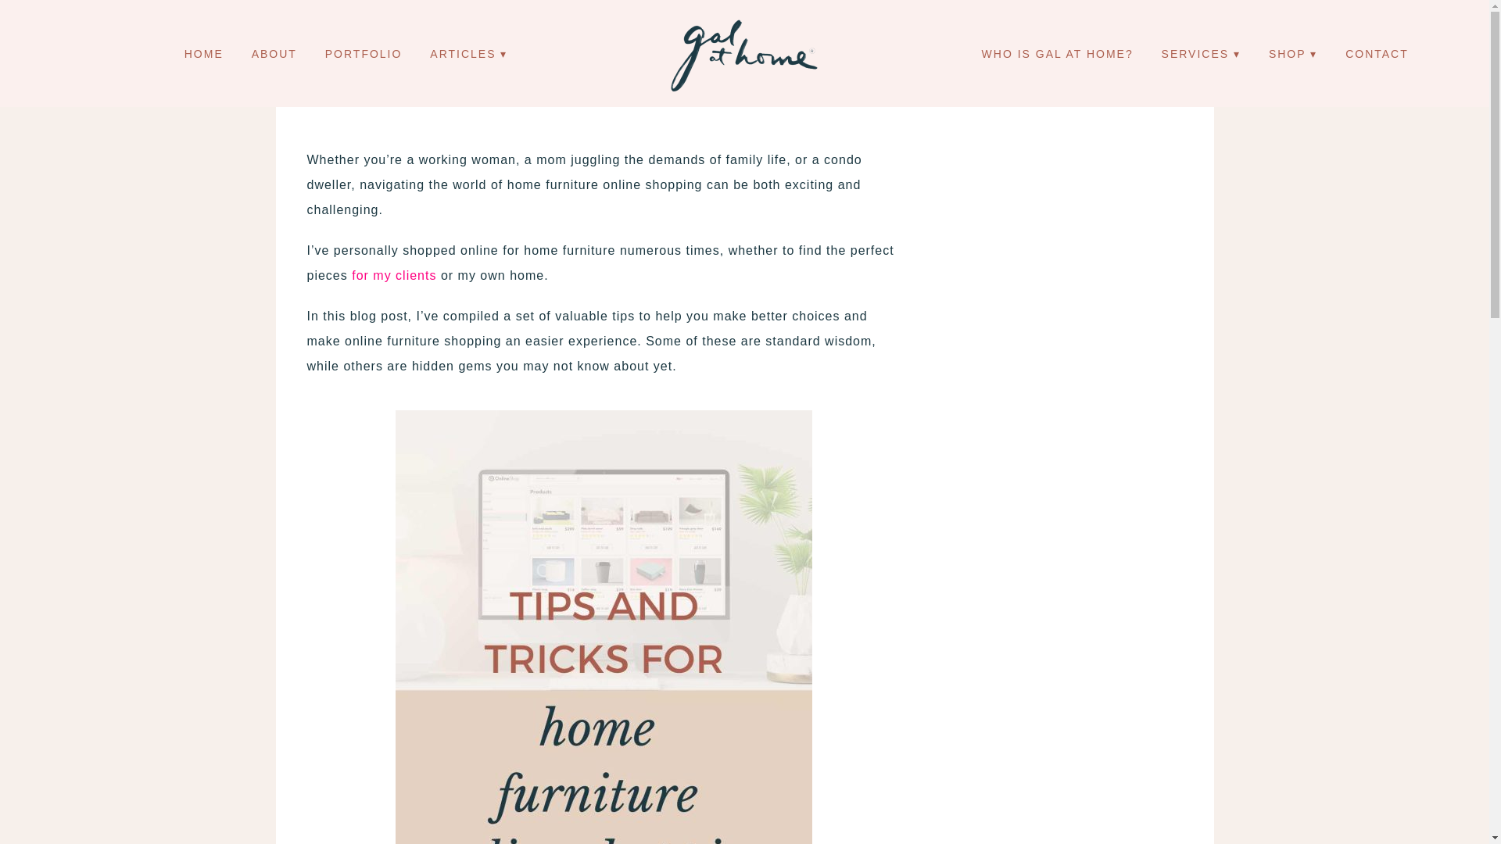 The image size is (1501, 844). I want to click on ARTICLES, so click(469, 53).